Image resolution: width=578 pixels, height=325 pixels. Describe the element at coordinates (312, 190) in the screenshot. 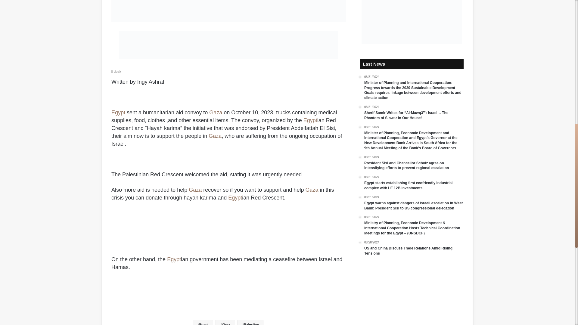

I see `Gaza` at that location.